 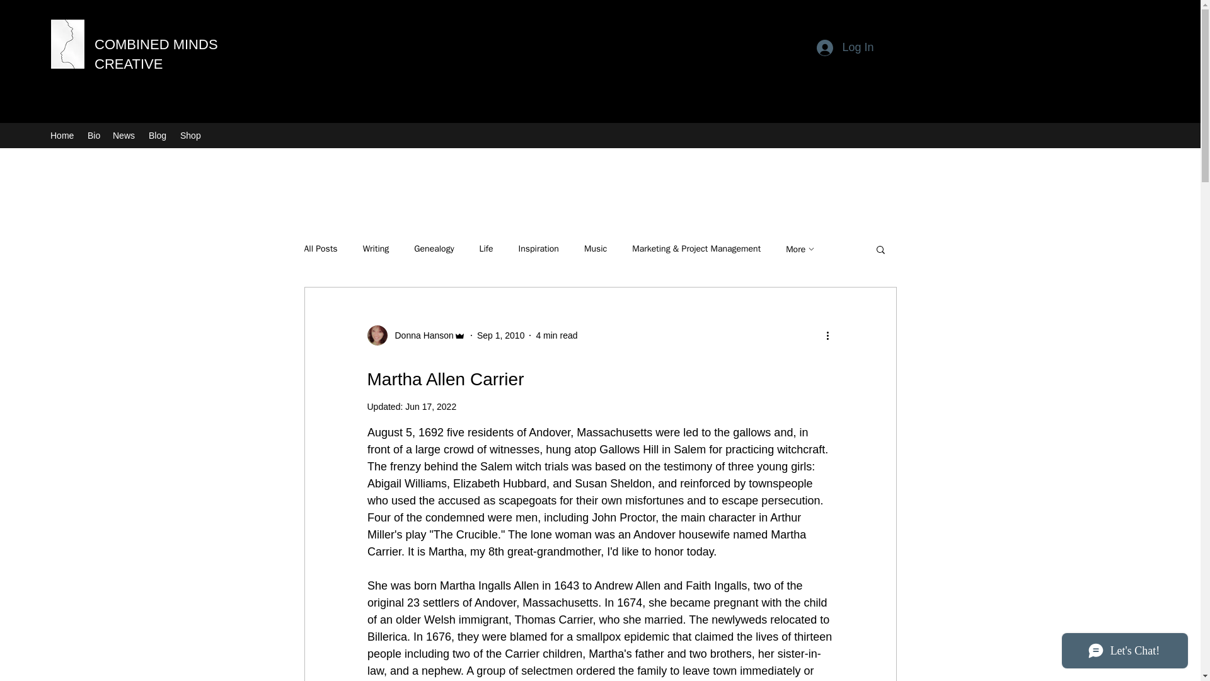 What do you see at coordinates (62, 135) in the screenshot?
I see `Home` at bounding box center [62, 135].